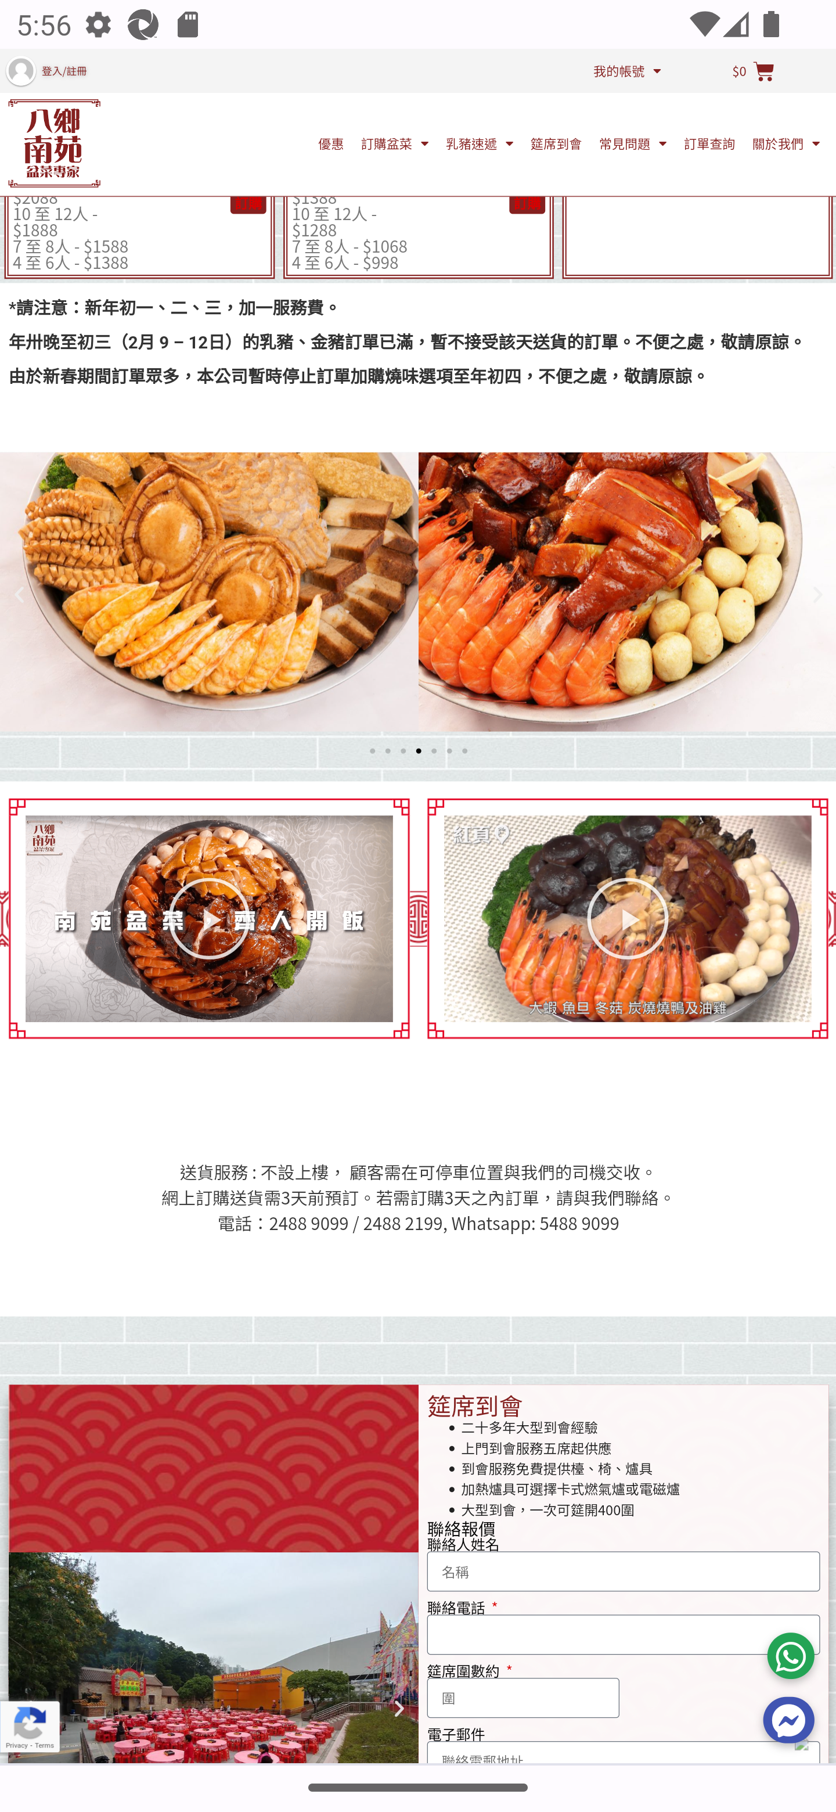  What do you see at coordinates (214, 1659) in the screenshot?
I see `Previous slide Next slide` at bounding box center [214, 1659].